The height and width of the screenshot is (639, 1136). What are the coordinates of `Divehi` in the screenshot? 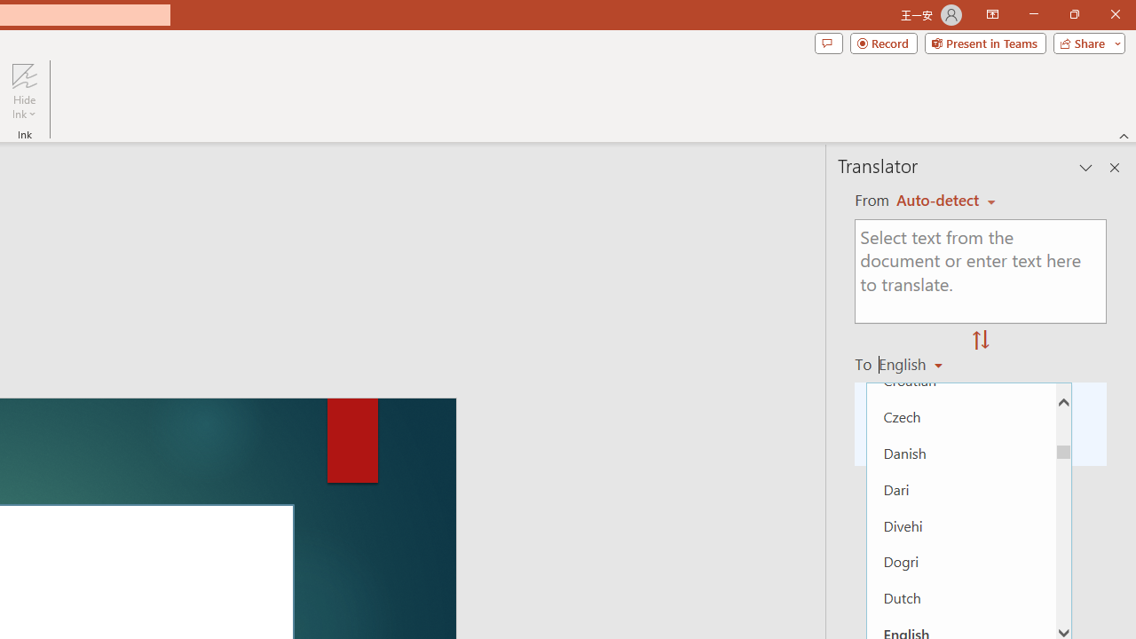 It's located at (961, 525).